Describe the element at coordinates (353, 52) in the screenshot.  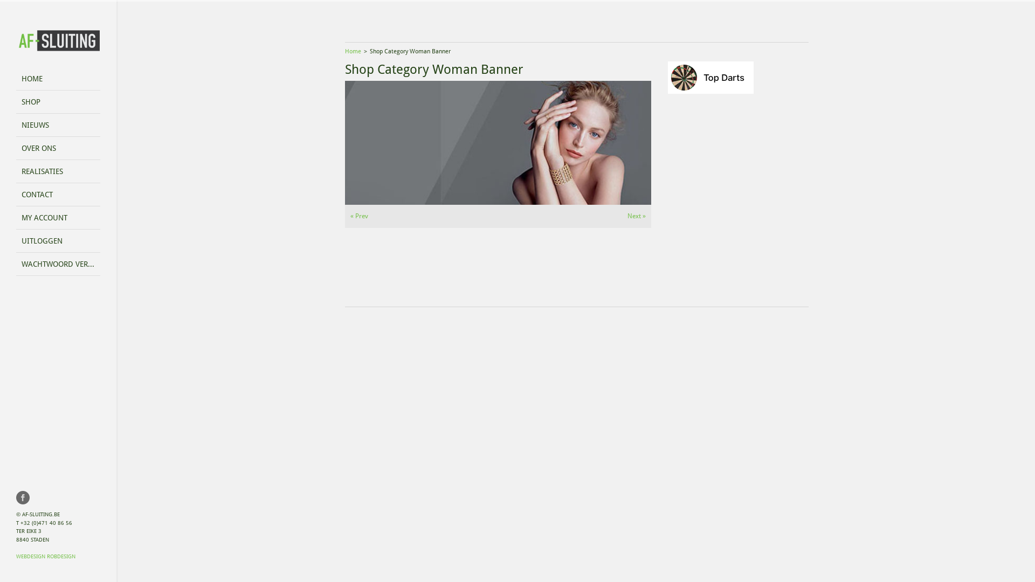
I see `Home` at that location.